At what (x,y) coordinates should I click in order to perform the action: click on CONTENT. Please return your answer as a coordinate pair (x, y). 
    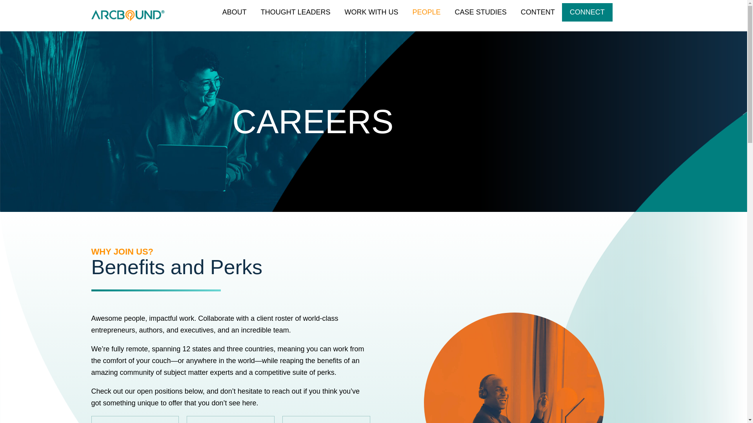
    Looking at the image, I should click on (538, 12).